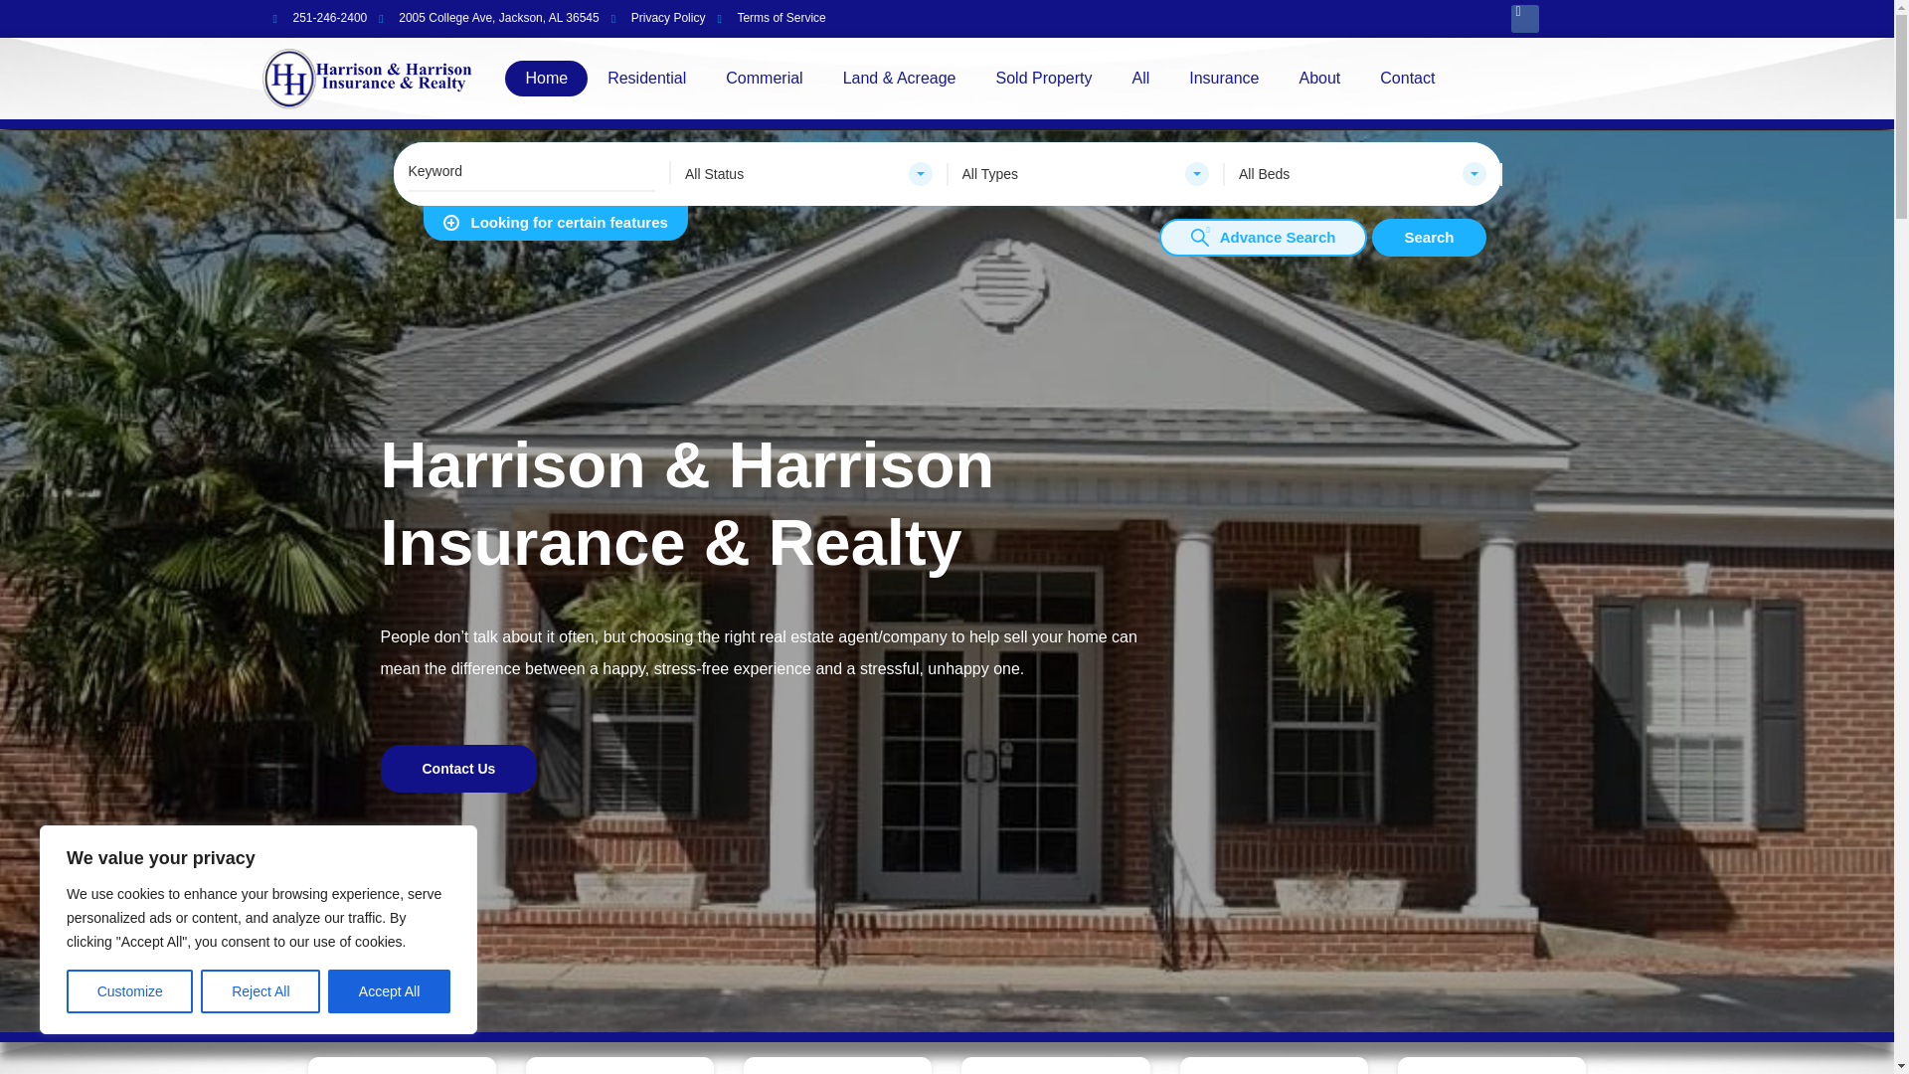  What do you see at coordinates (1362, 173) in the screenshot?
I see `All Beds` at bounding box center [1362, 173].